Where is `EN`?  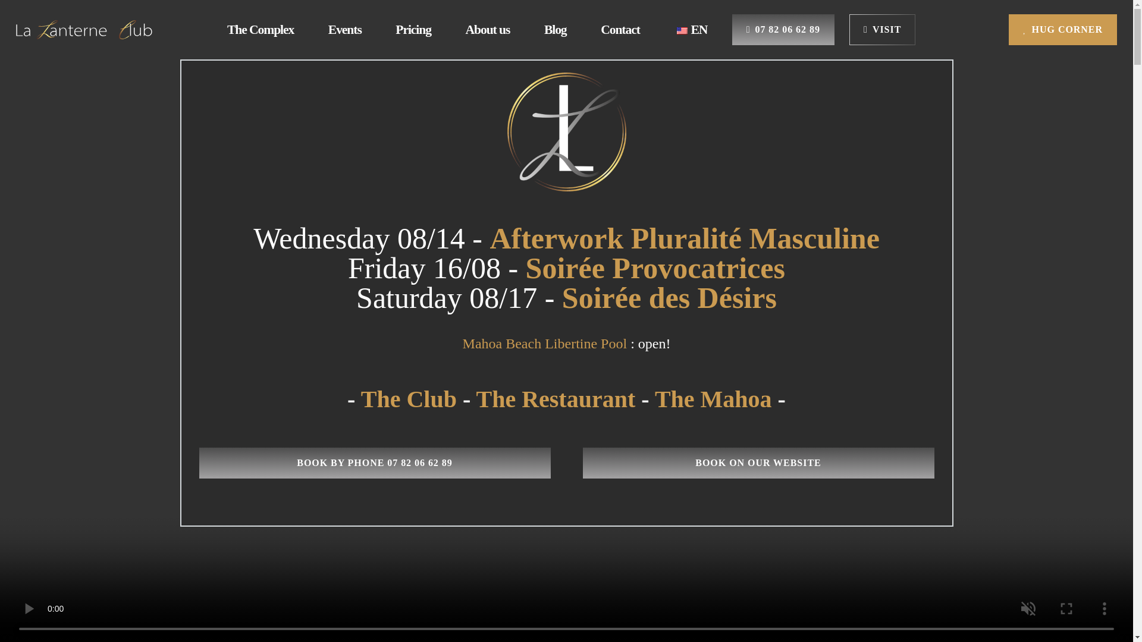
EN is located at coordinates (691, 30).